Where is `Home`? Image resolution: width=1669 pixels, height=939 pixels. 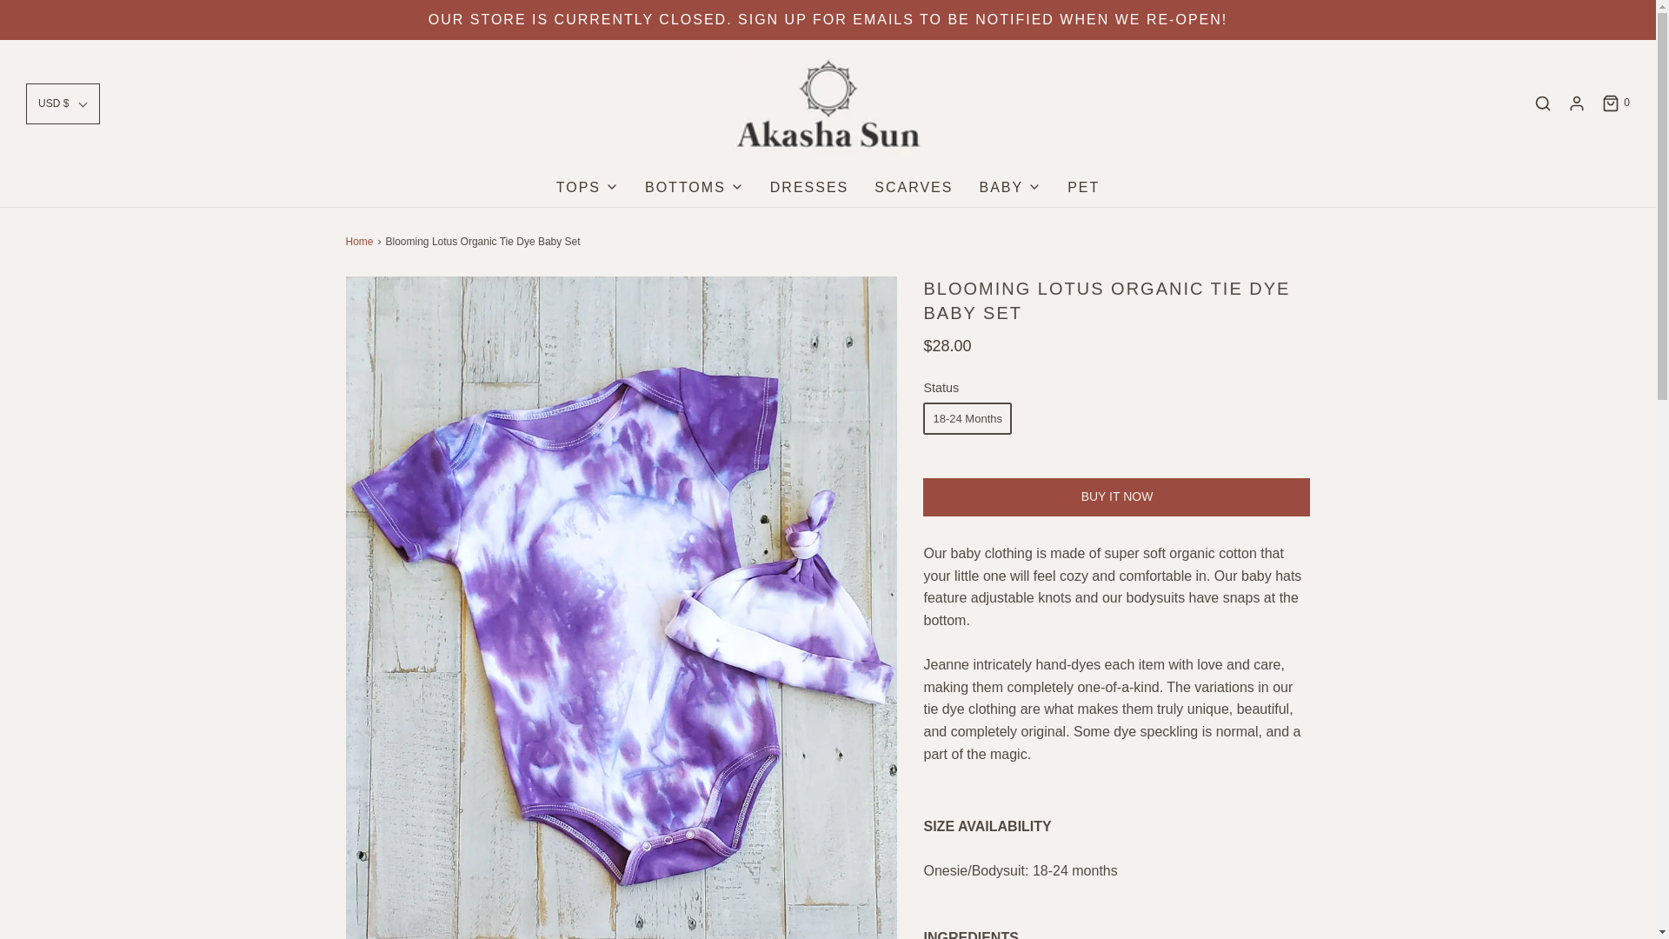 Home is located at coordinates (362, 242).